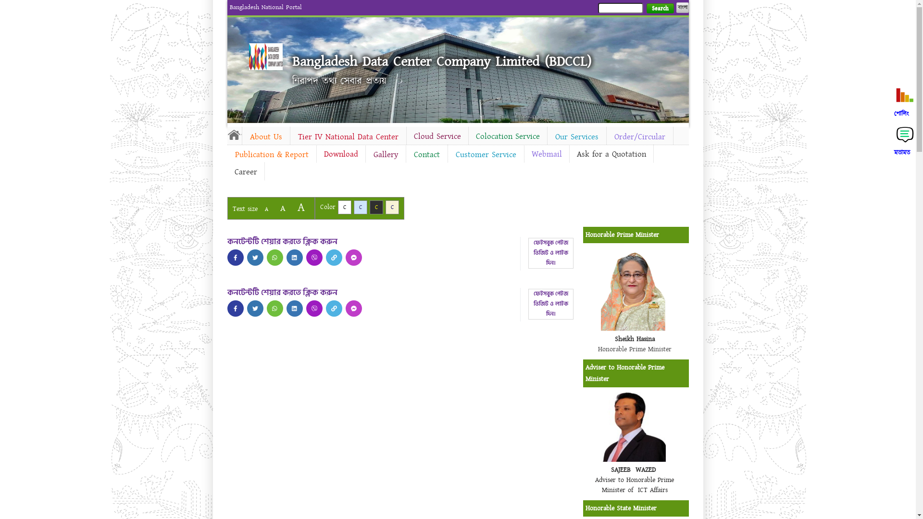  Describe the element at coordinates (442, 62) in the screenshot. I see `Bangladesh Data Center Company Limited (BDCCL)` at that location.